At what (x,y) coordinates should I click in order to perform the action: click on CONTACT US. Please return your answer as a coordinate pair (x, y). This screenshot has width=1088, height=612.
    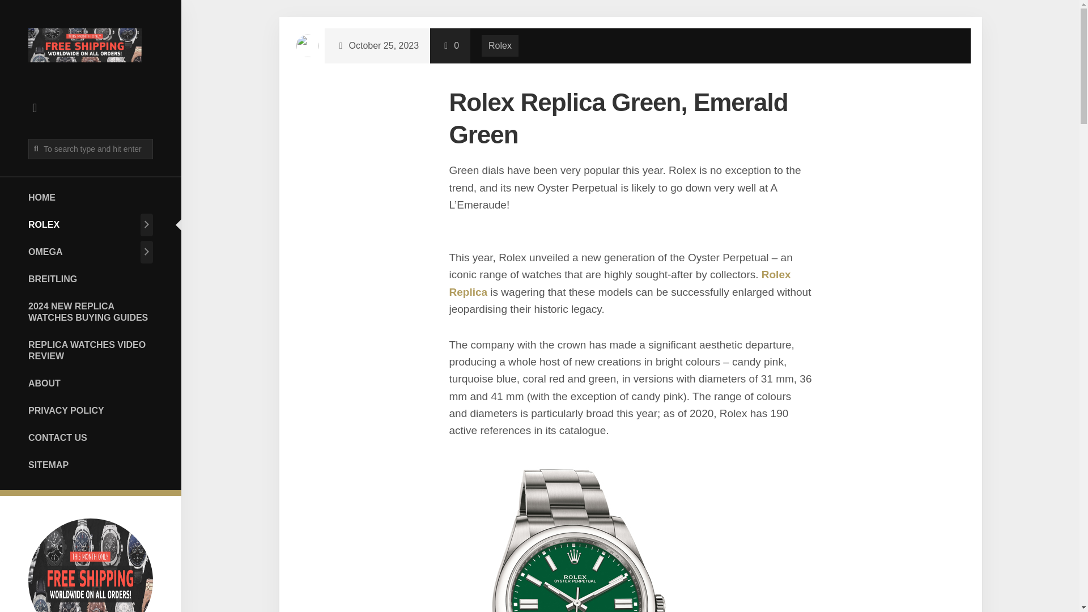
    Looking at the image, I should click on (91, 437).